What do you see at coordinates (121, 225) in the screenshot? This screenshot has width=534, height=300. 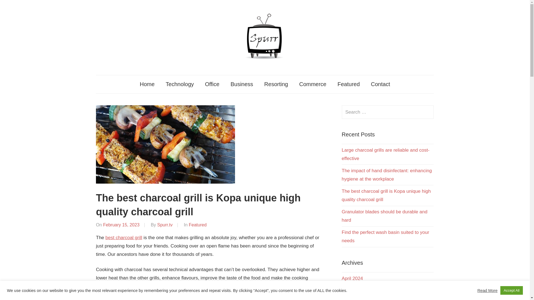 I see `February 15, 2023` at bounding box center [121, 225].